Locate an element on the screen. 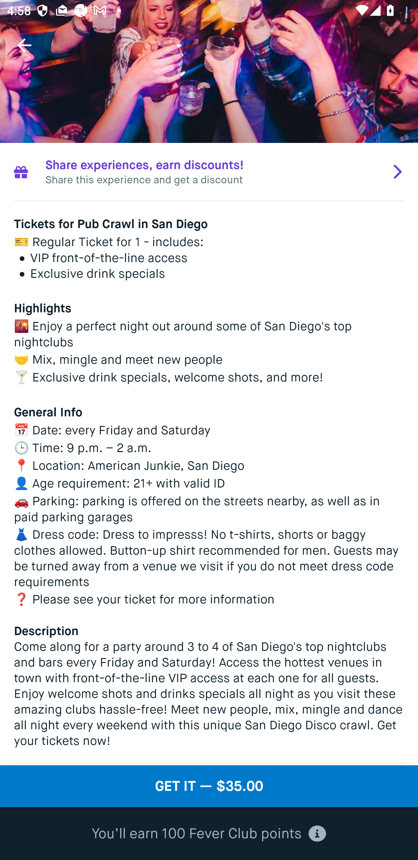  GET IT — $35.00 is located at coordinates (209, 786).